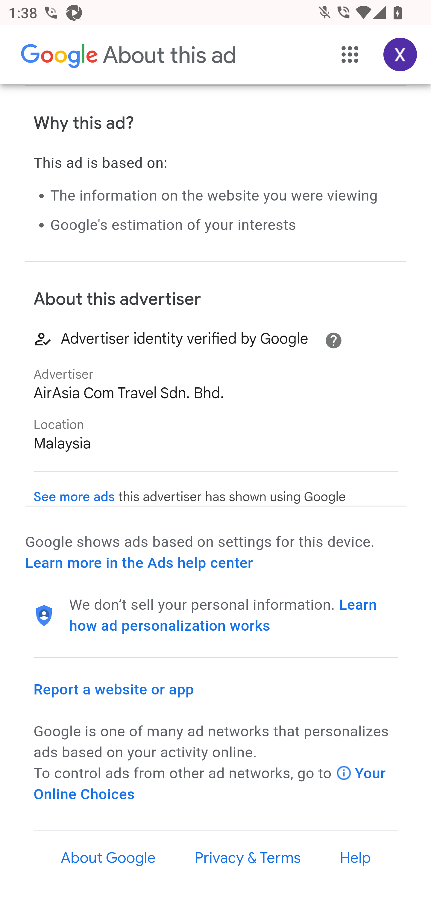  I want to click on Google Account: Xiaoran (zxrappiumtest@gmail.com), so click(400, 55).